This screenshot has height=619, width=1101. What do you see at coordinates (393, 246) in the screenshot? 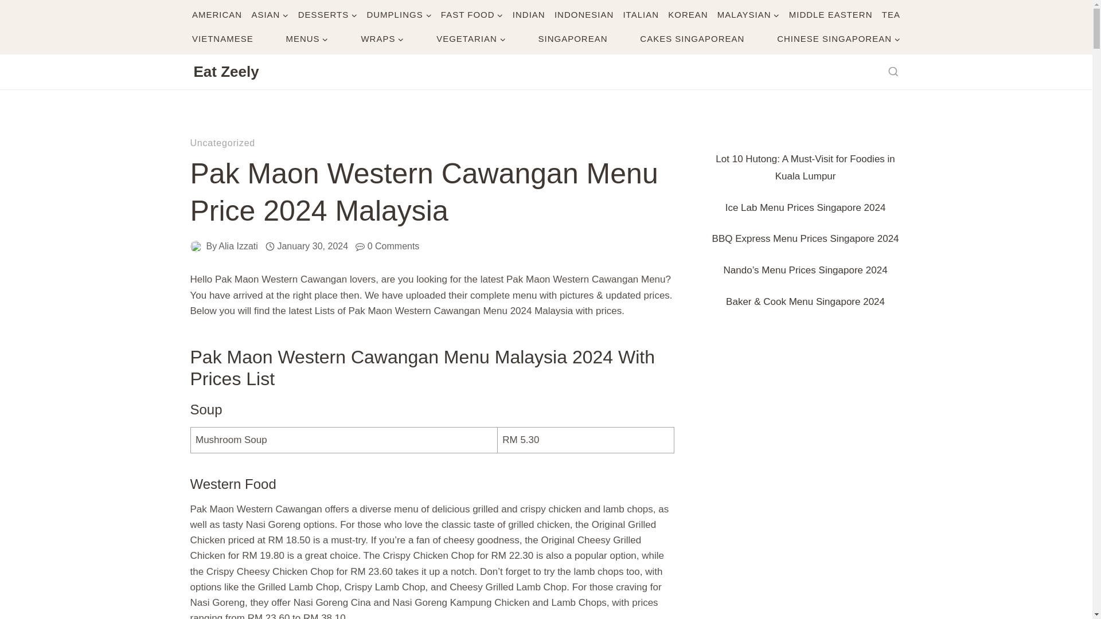
I see `0 Comments` at bounding box center [393, 246].